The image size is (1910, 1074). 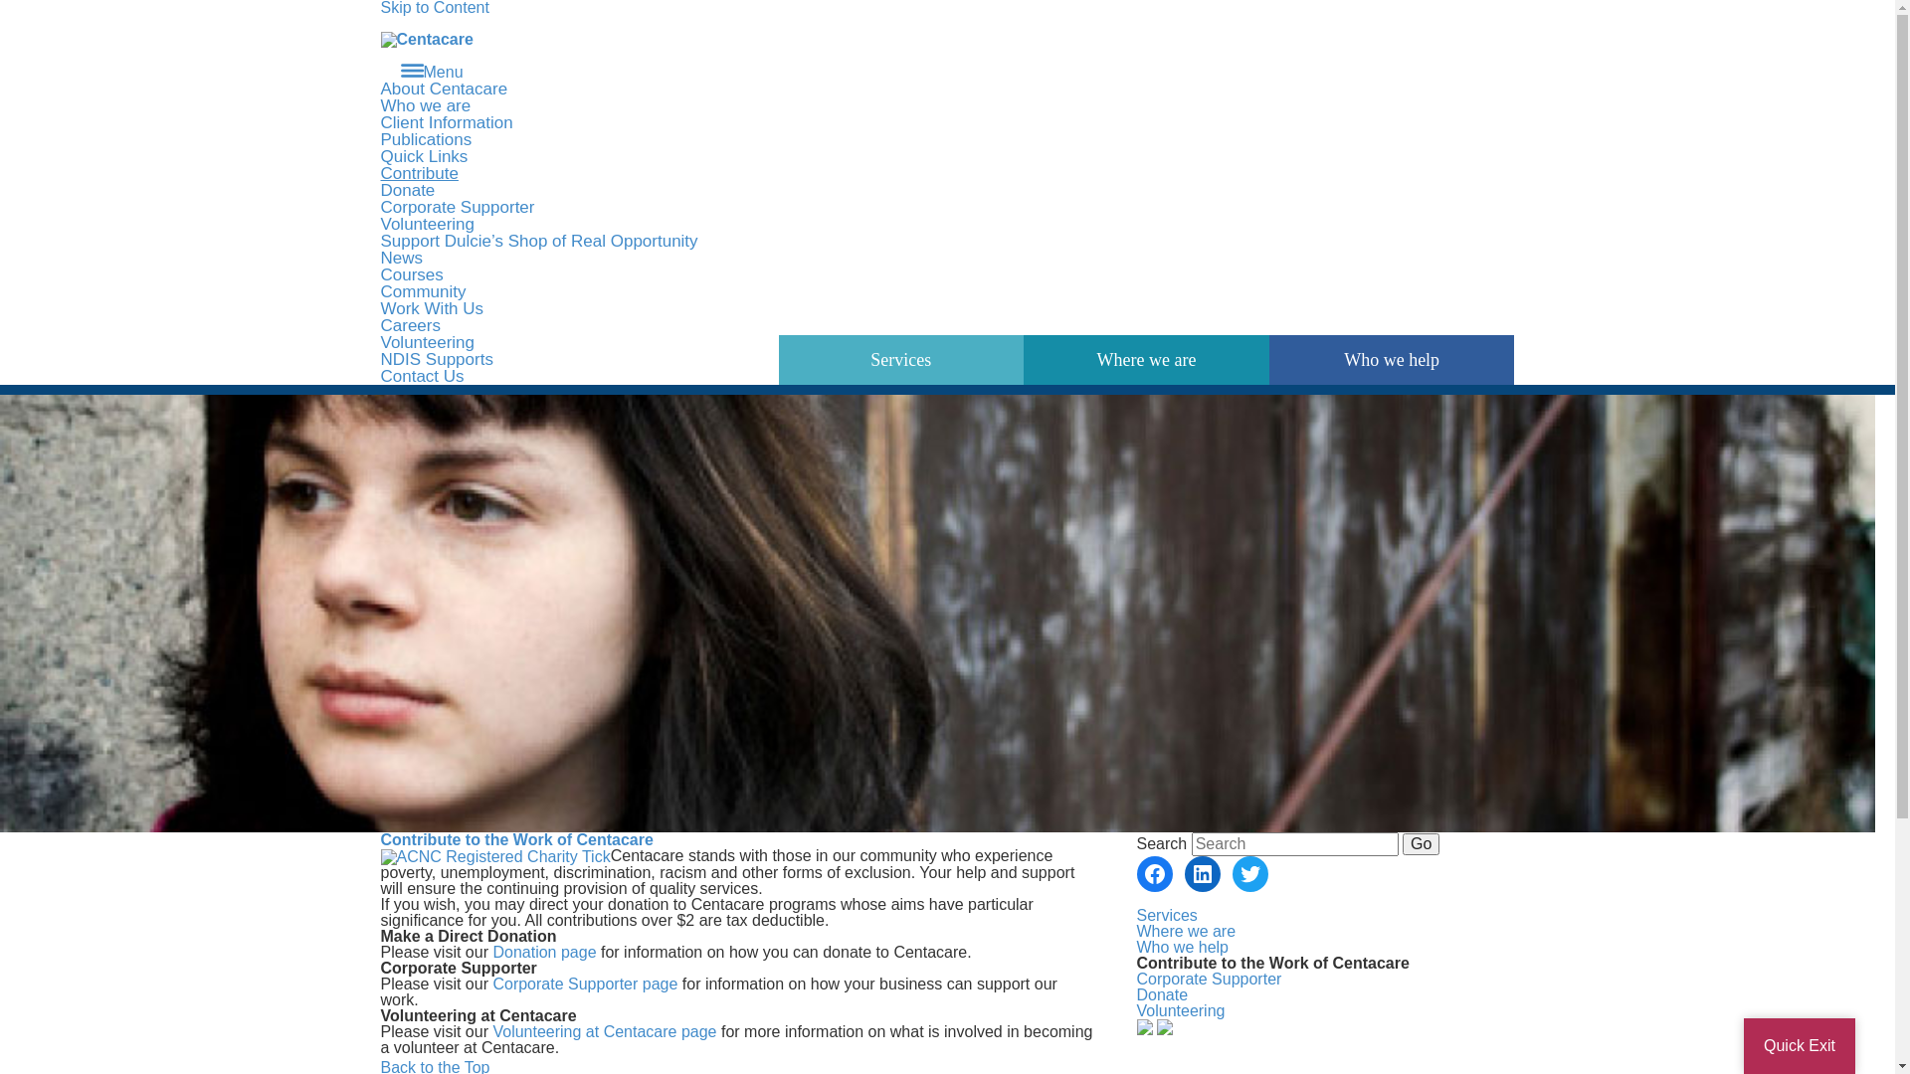 What do you see at coordinates (422, 376) in the screenshot?
I see `Contact Us` at bounding box center [422, 376].